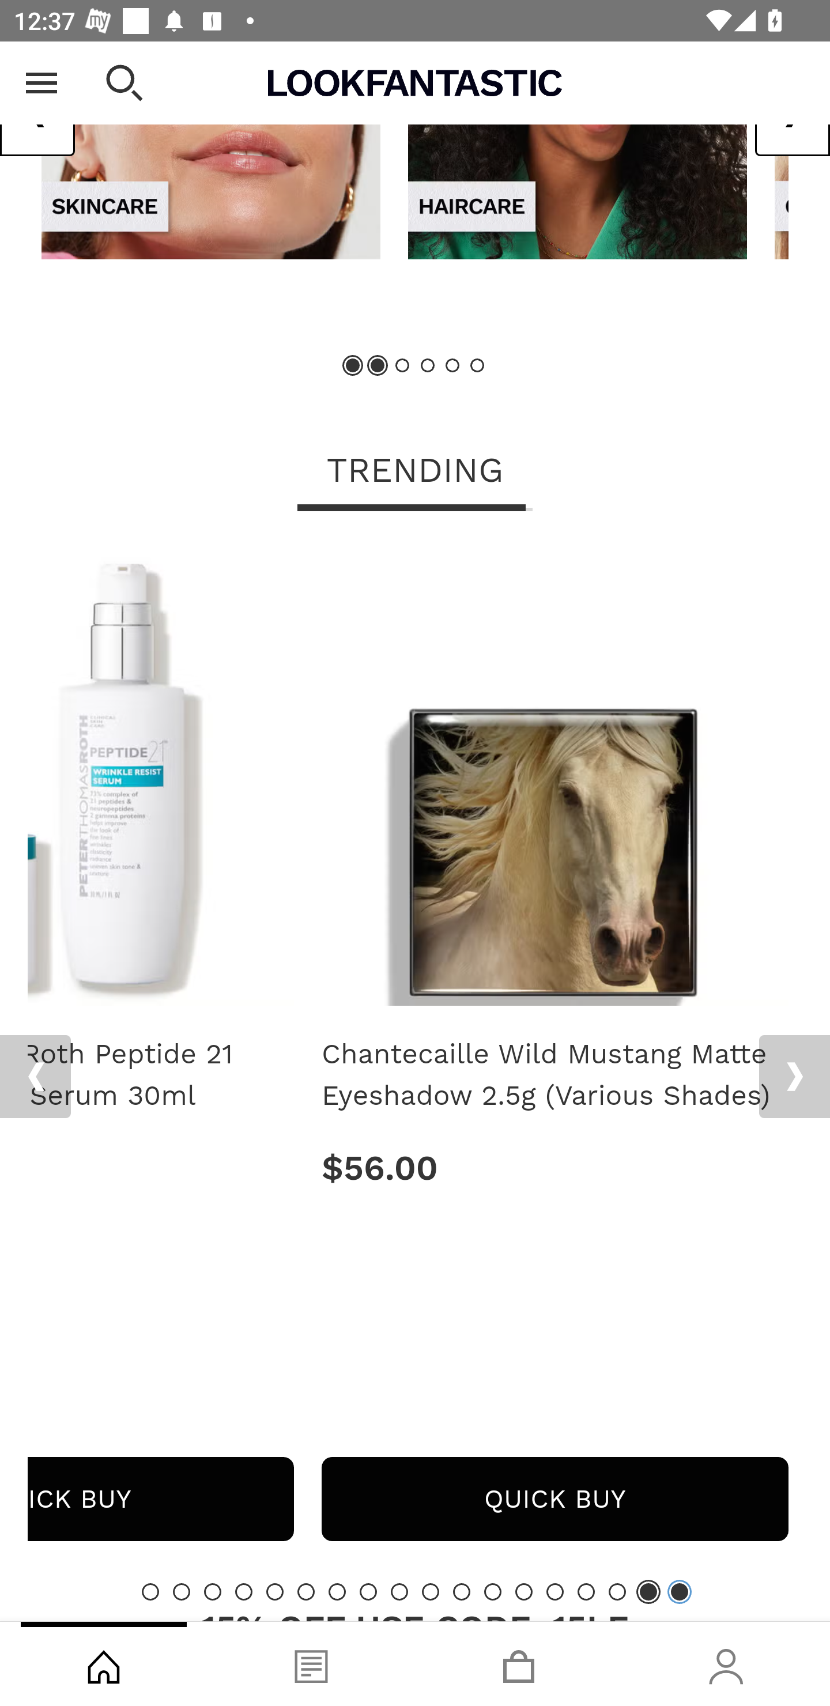 The height and width of the screenshot is (1706, 830). What do you see at coordinates (402, 365) in the screenshot?
I see `Slide 3` at bounding box center [402, 365].